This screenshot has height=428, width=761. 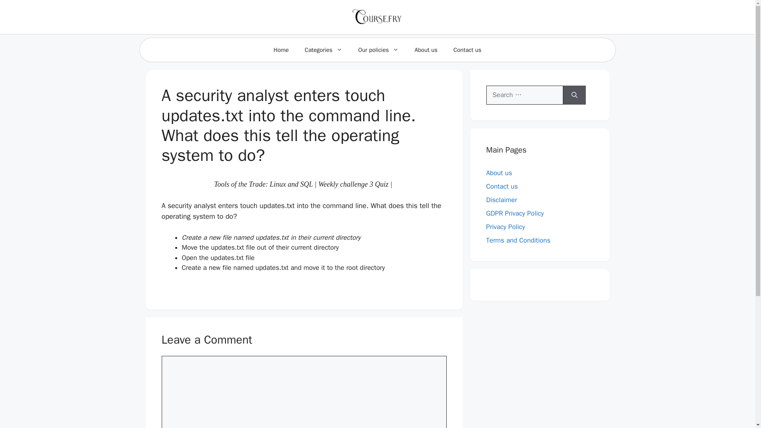 What do you see at coordinates (467, 50) in the screenshot?
I see `Contact us` at bounding box center [467, 50].